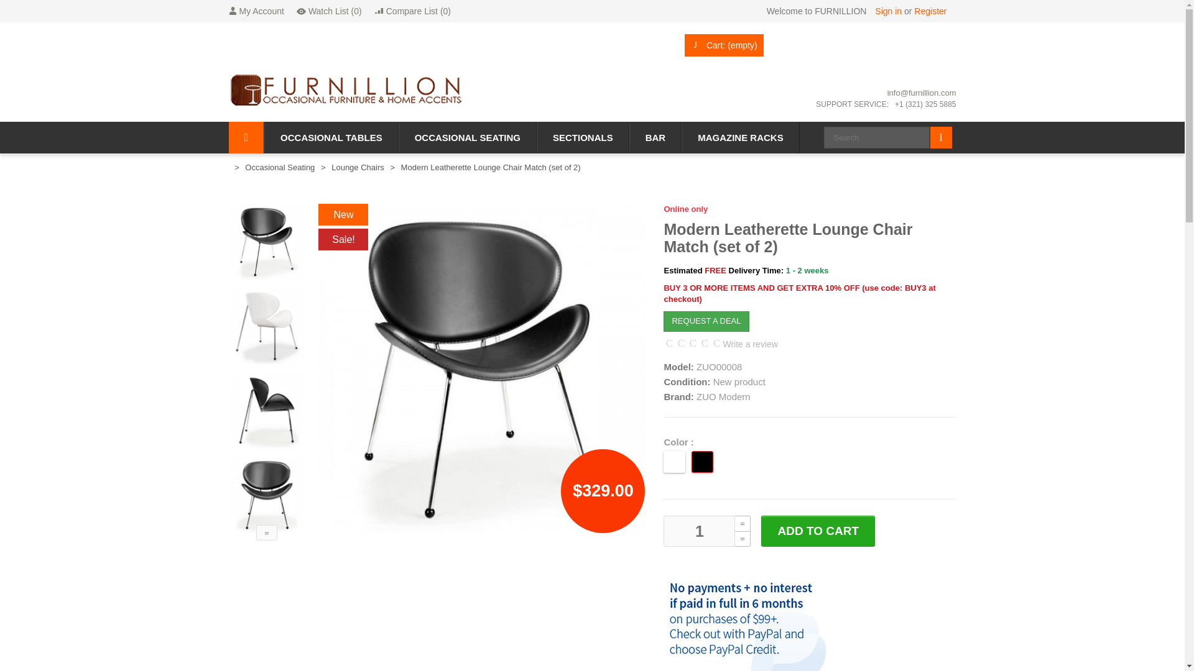 Image resolution: width=1194 pixels, height=671 pixels. What do you see at coordinates (724, 45) in the screenshot?
I see `View my shopping cart` at bounding box center [724, 45].